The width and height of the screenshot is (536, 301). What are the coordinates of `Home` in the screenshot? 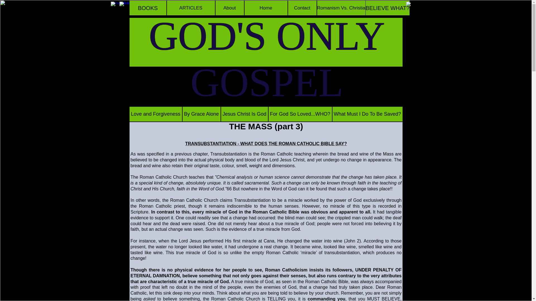 It's located at (265, 8).